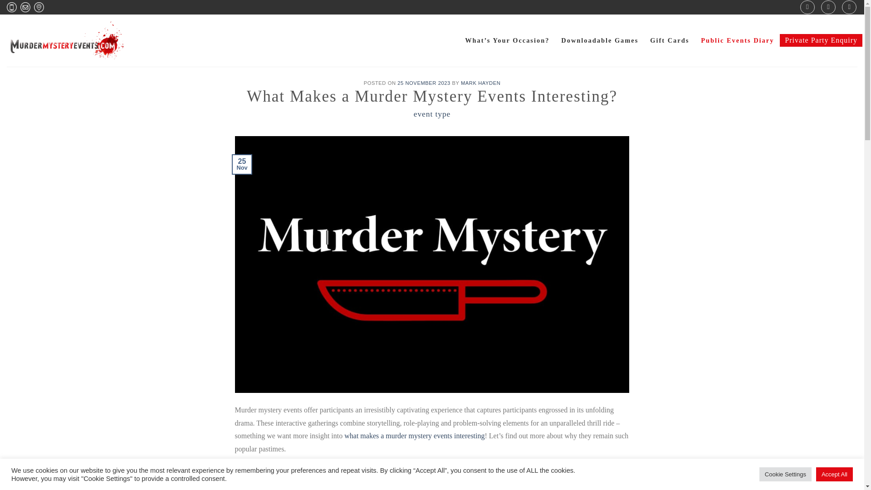 This screenshot has width=871, height=490. Describe the element at coordinates (849, 7) in the screenshot. I see `Basket` at that location.